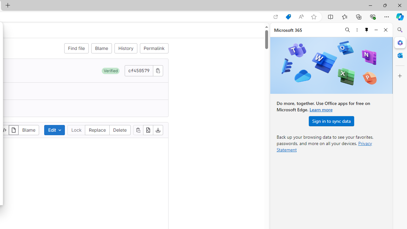 This screenshot has width=407, height=229. What do you see at coordinates (126, 48) in the screenshot?
I see `History` at bounding box center [126, 48].